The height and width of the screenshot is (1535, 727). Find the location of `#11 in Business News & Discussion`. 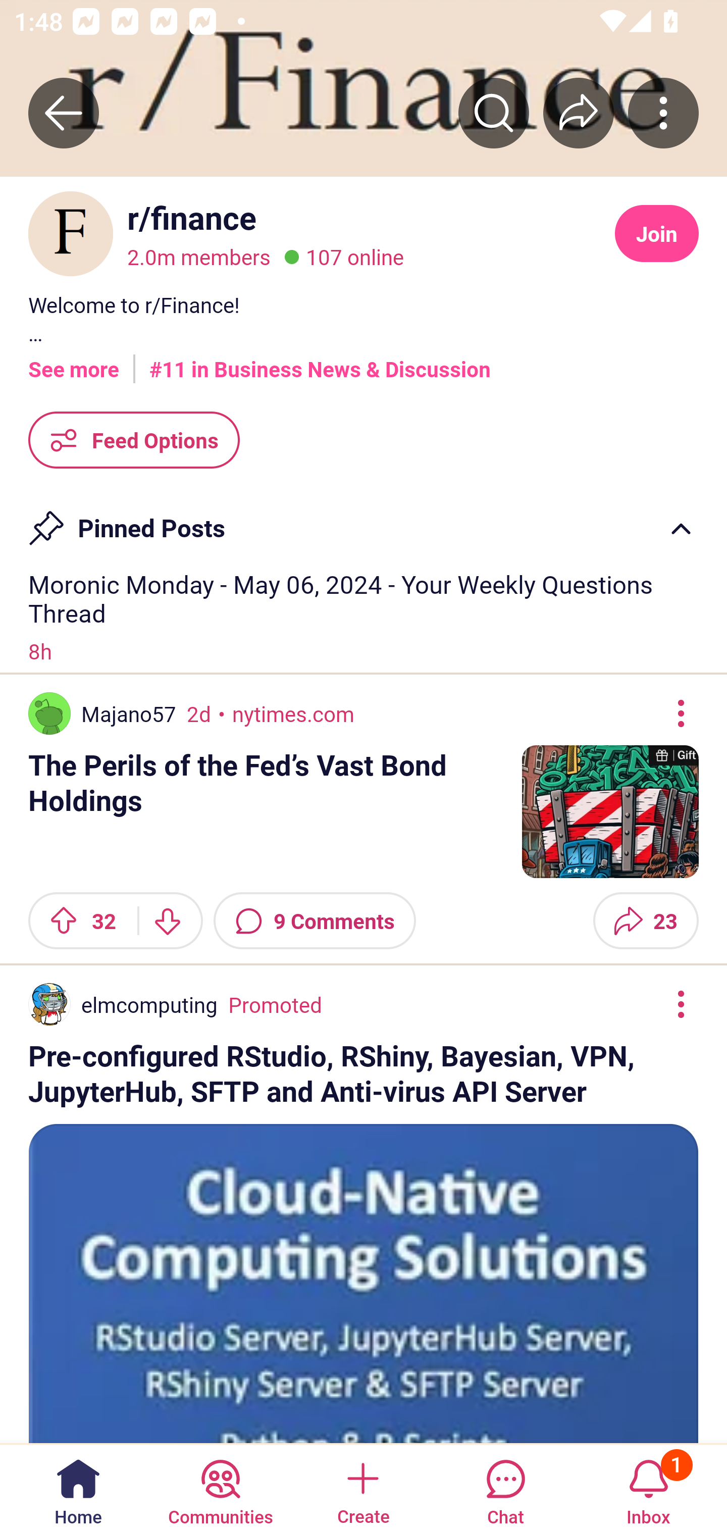

#11 in Business News & Discussion is located at coordinates (320, 362).